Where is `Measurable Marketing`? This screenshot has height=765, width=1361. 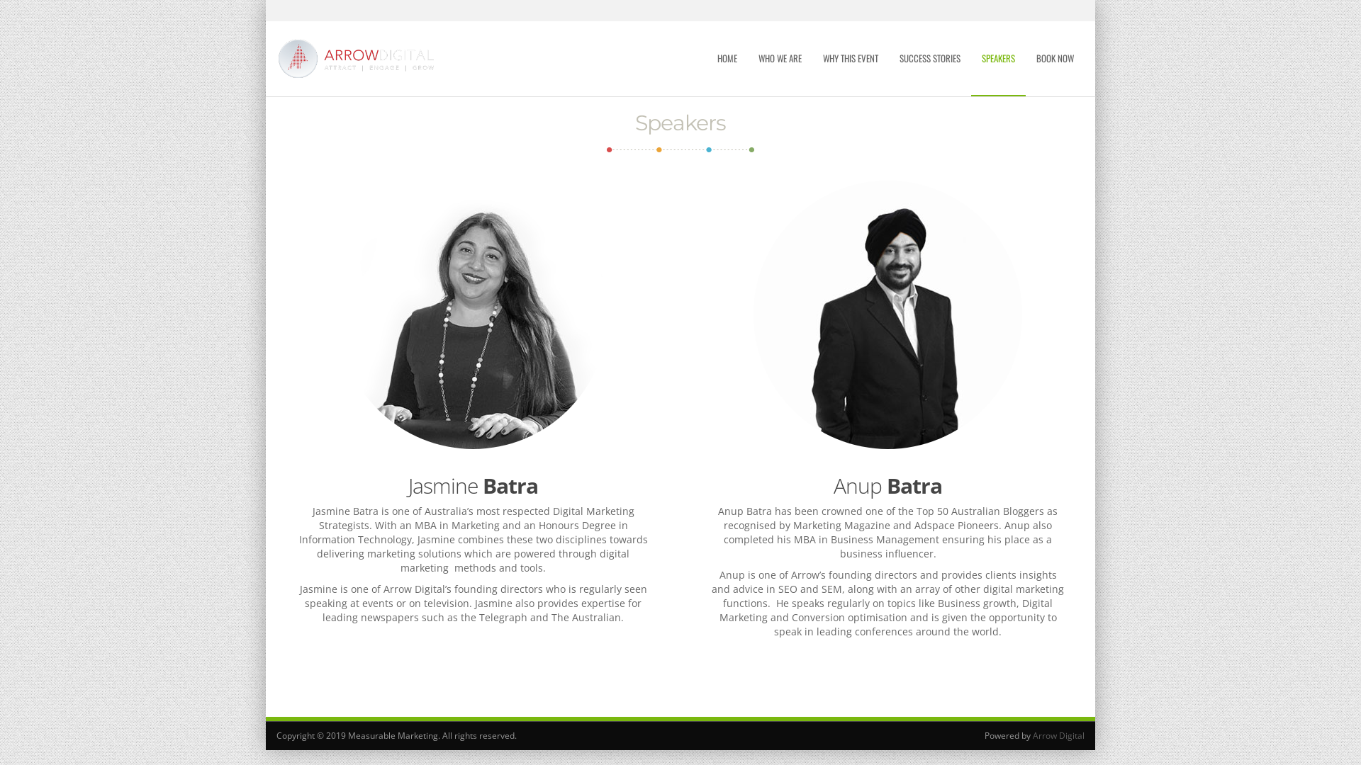 Measurable Marketing is located at coordinates (357, 59).